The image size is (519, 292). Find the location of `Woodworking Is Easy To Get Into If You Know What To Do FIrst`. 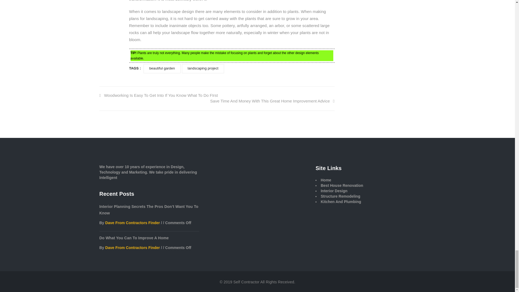

Woodworking Is Easy To Get Into If You Know What To Do FIrst is located at coordinates (159, 95).